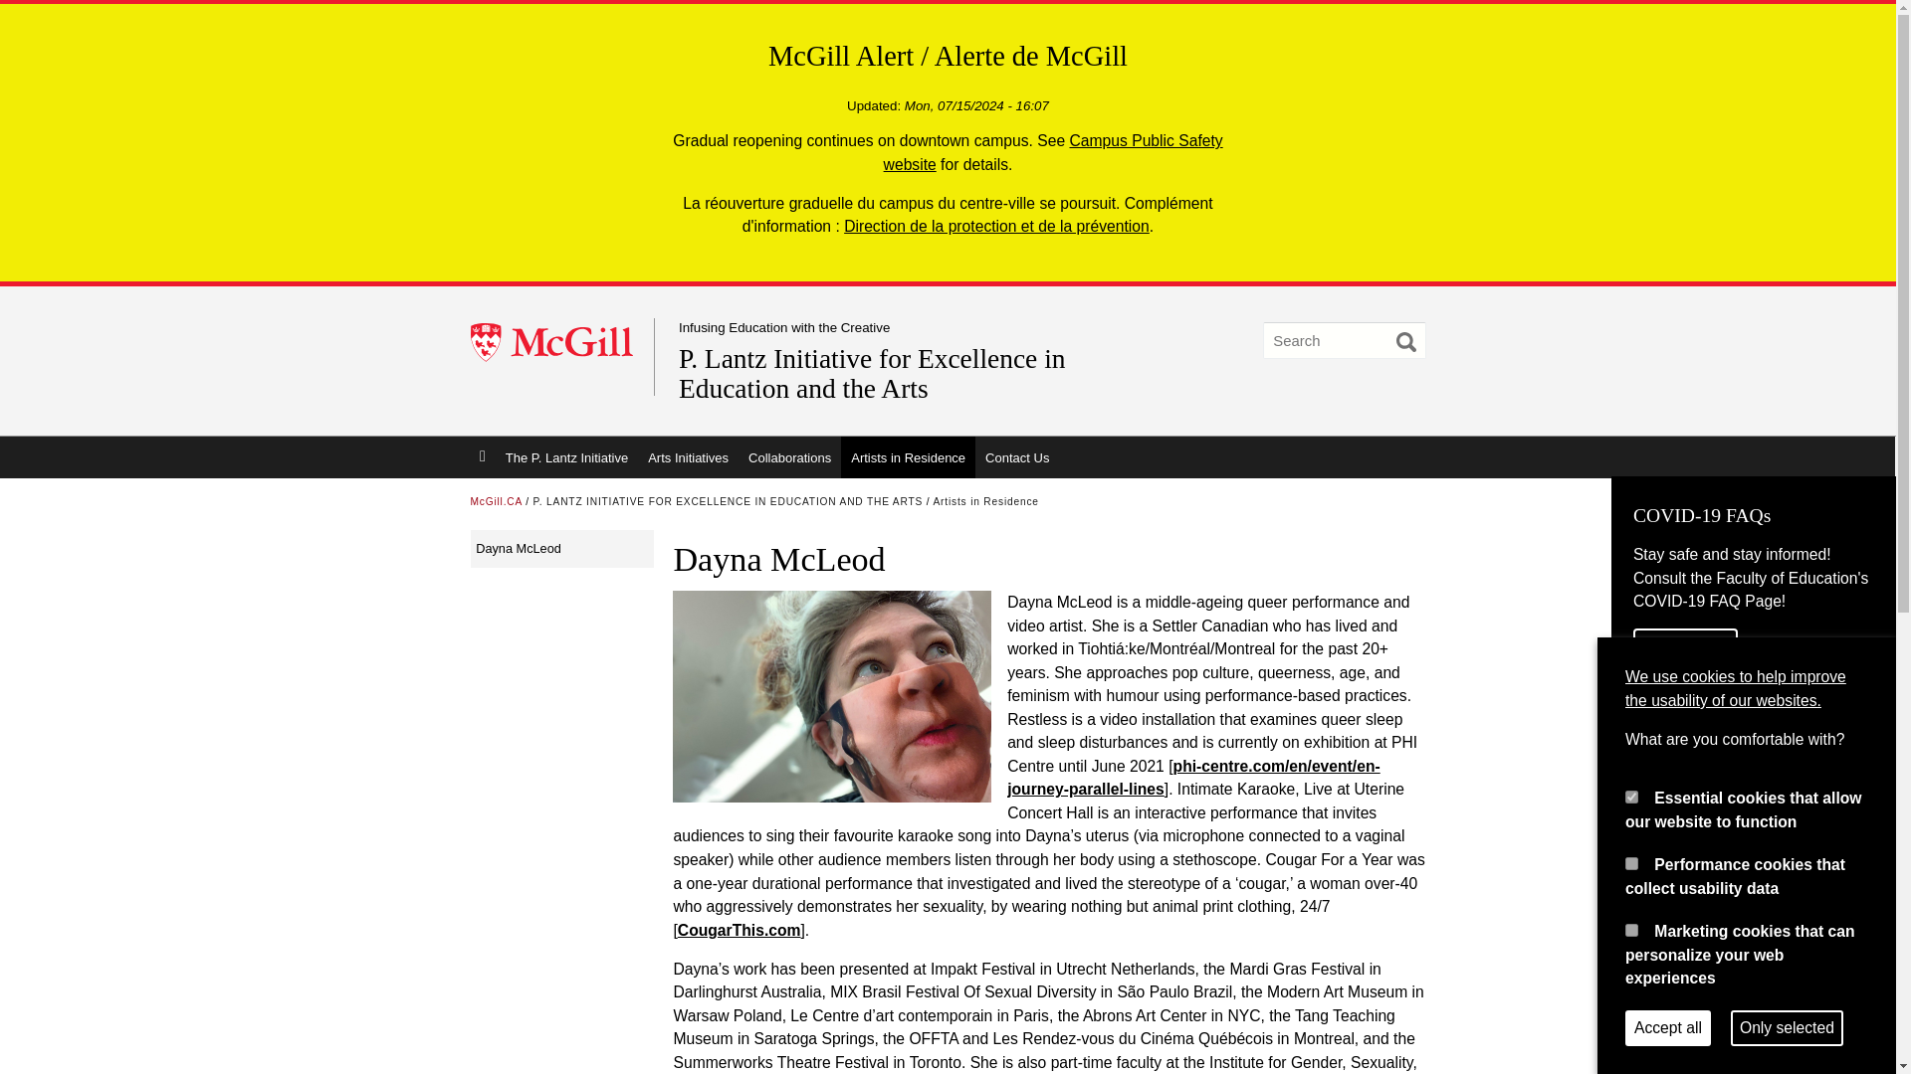 Image resolution: width=1911 pixels, height=1074 pixels. Describe the element at coordinates (1631, 929) in the screenshot. I see `marketing` at that location.